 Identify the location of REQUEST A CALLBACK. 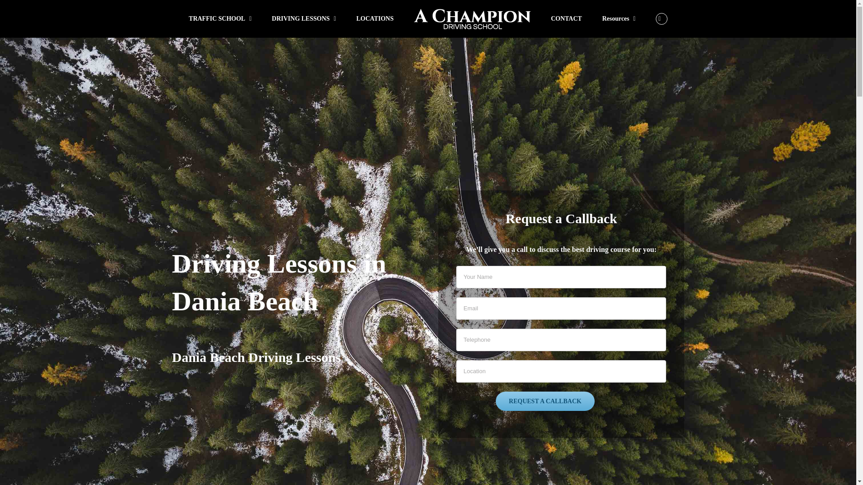
(545, 401).